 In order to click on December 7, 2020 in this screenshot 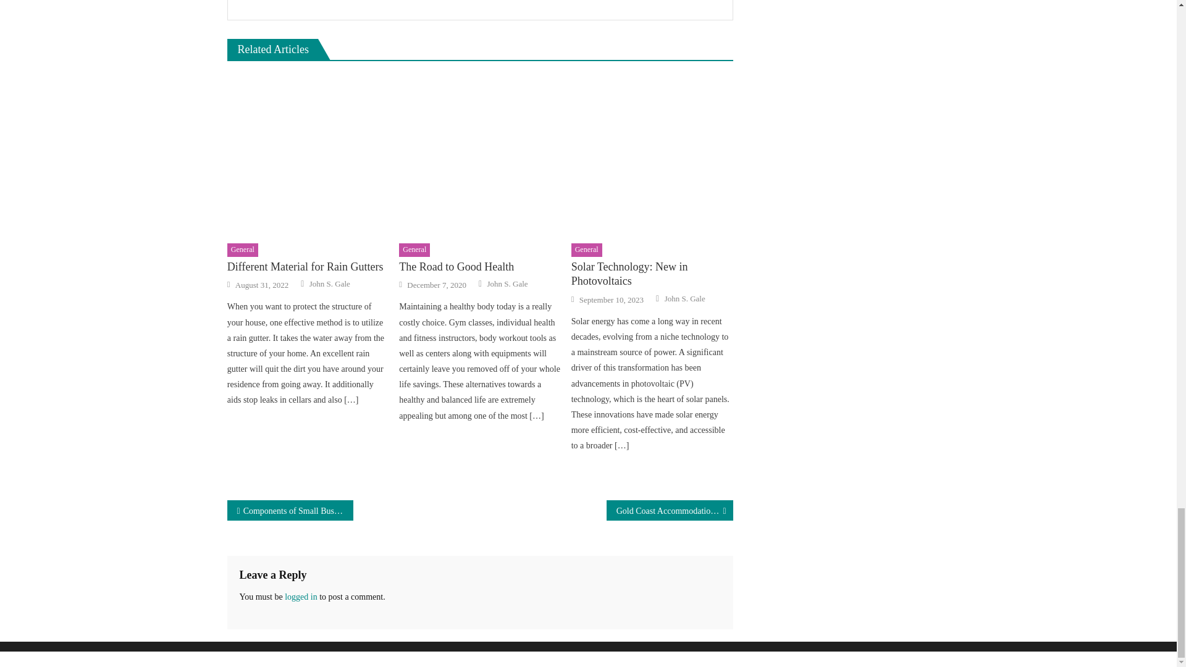, I will do `click(436, 285)`.